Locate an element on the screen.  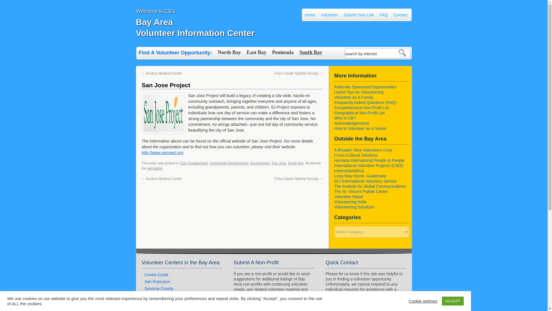
Community Development is located at coordinates (229, 163).